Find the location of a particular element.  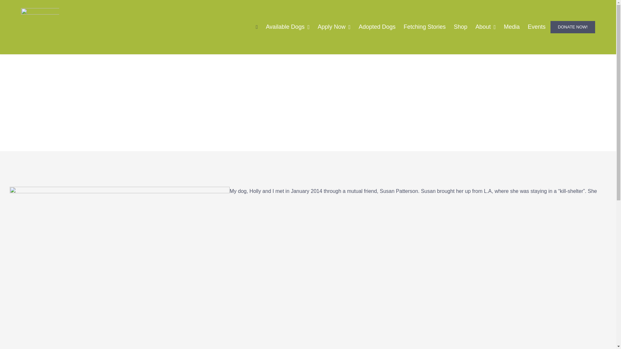

Fetching Stories is located at coordinates (425, 27).